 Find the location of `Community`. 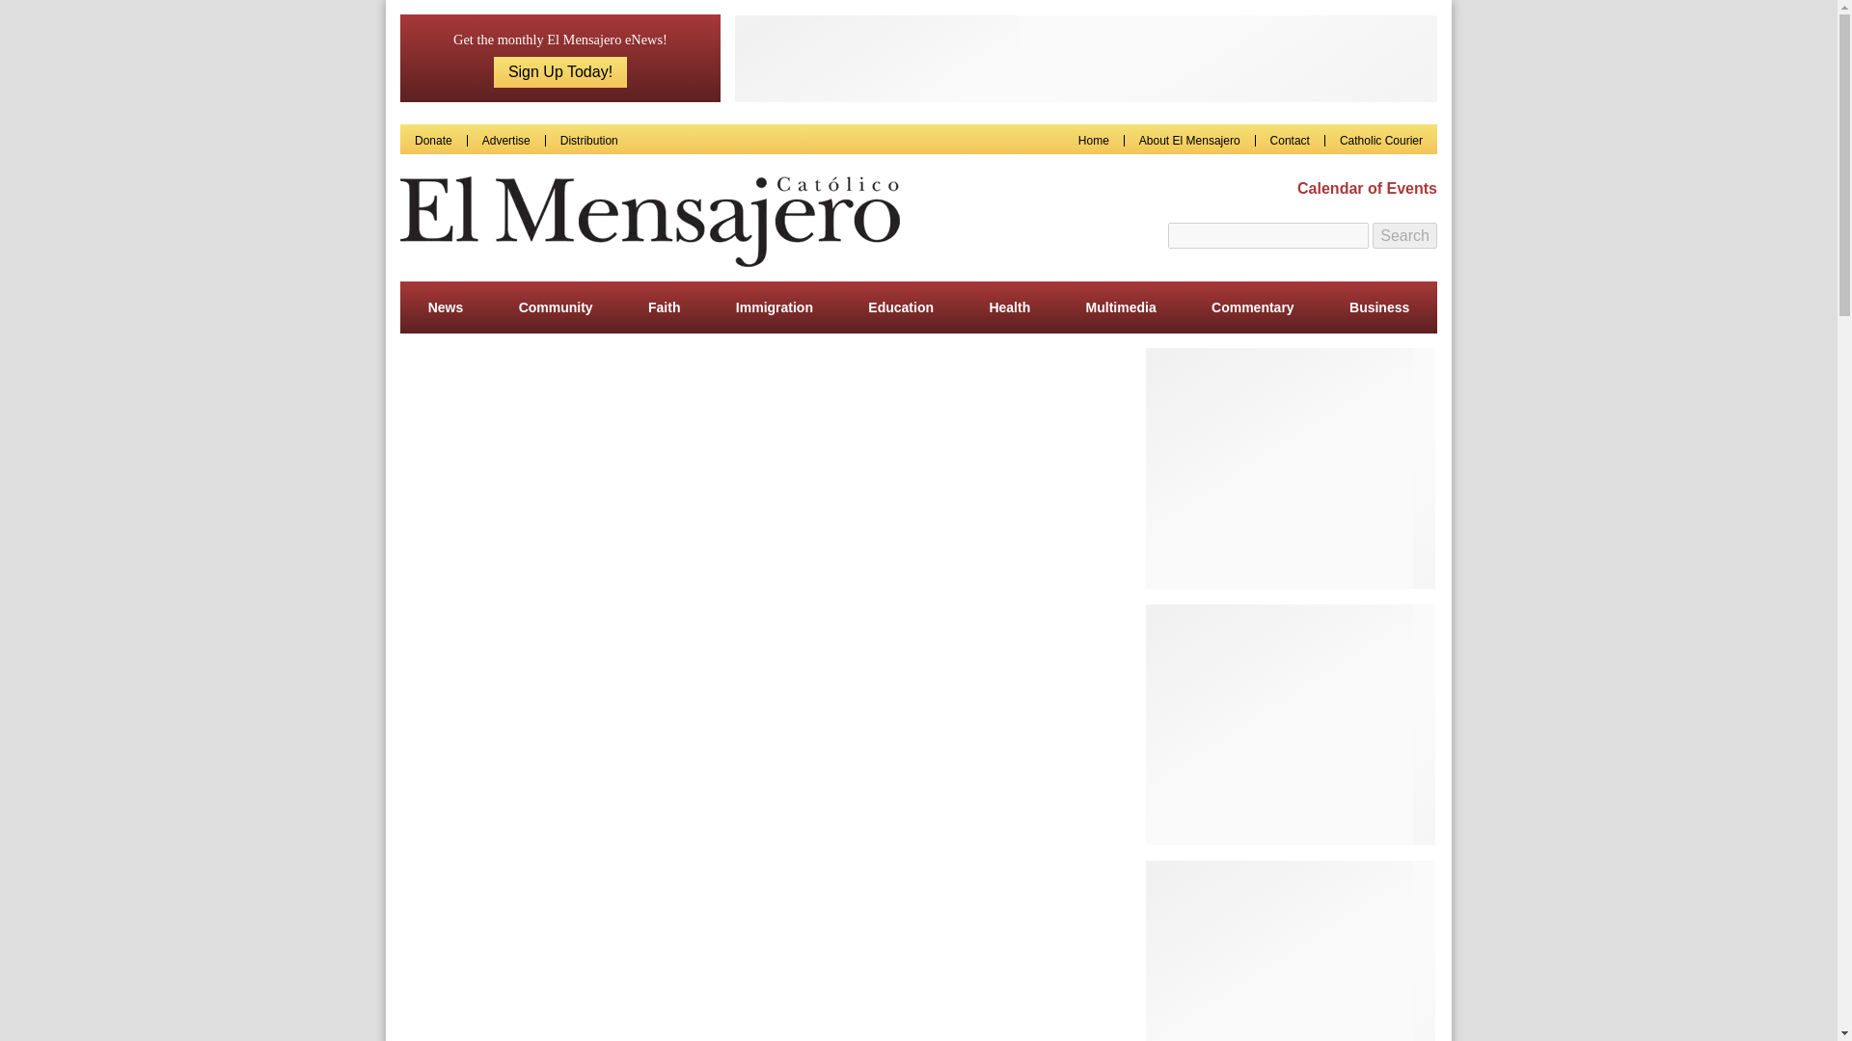

Community is located at coordinates (556, 307).